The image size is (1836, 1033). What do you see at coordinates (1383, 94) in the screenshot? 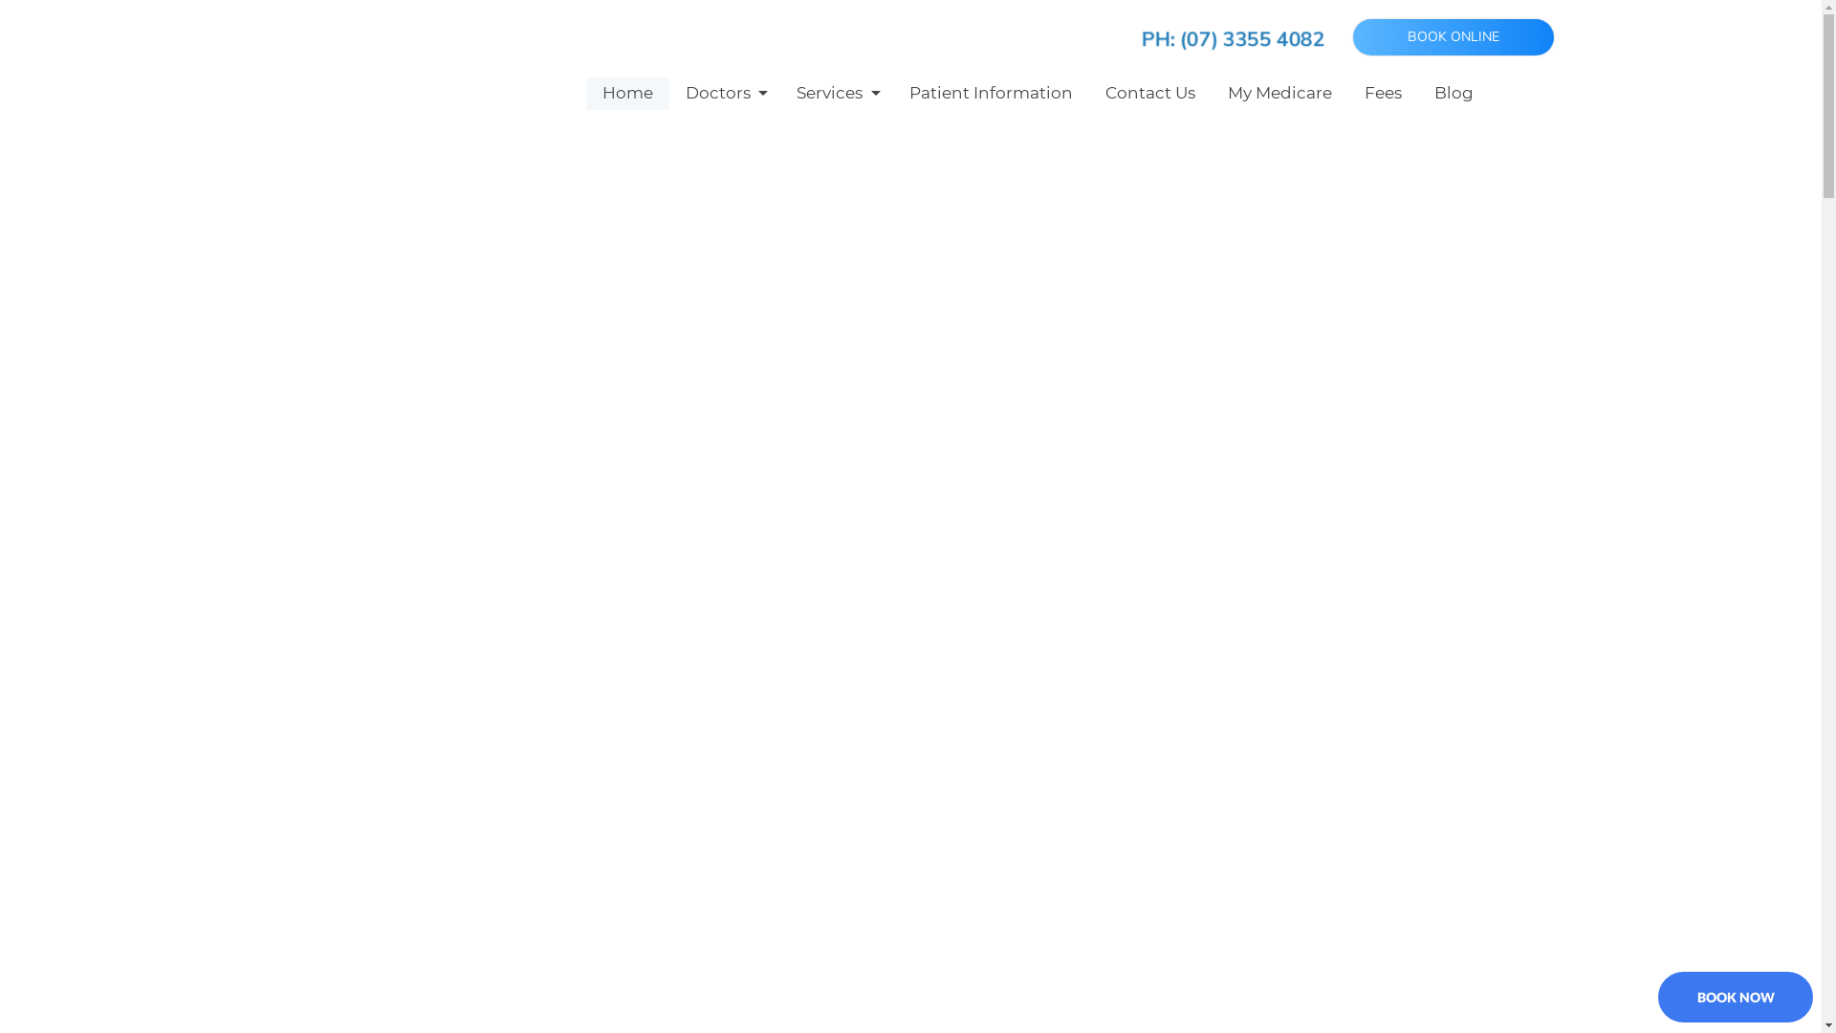
I see `Fees` at bounding box center [1383, 94].